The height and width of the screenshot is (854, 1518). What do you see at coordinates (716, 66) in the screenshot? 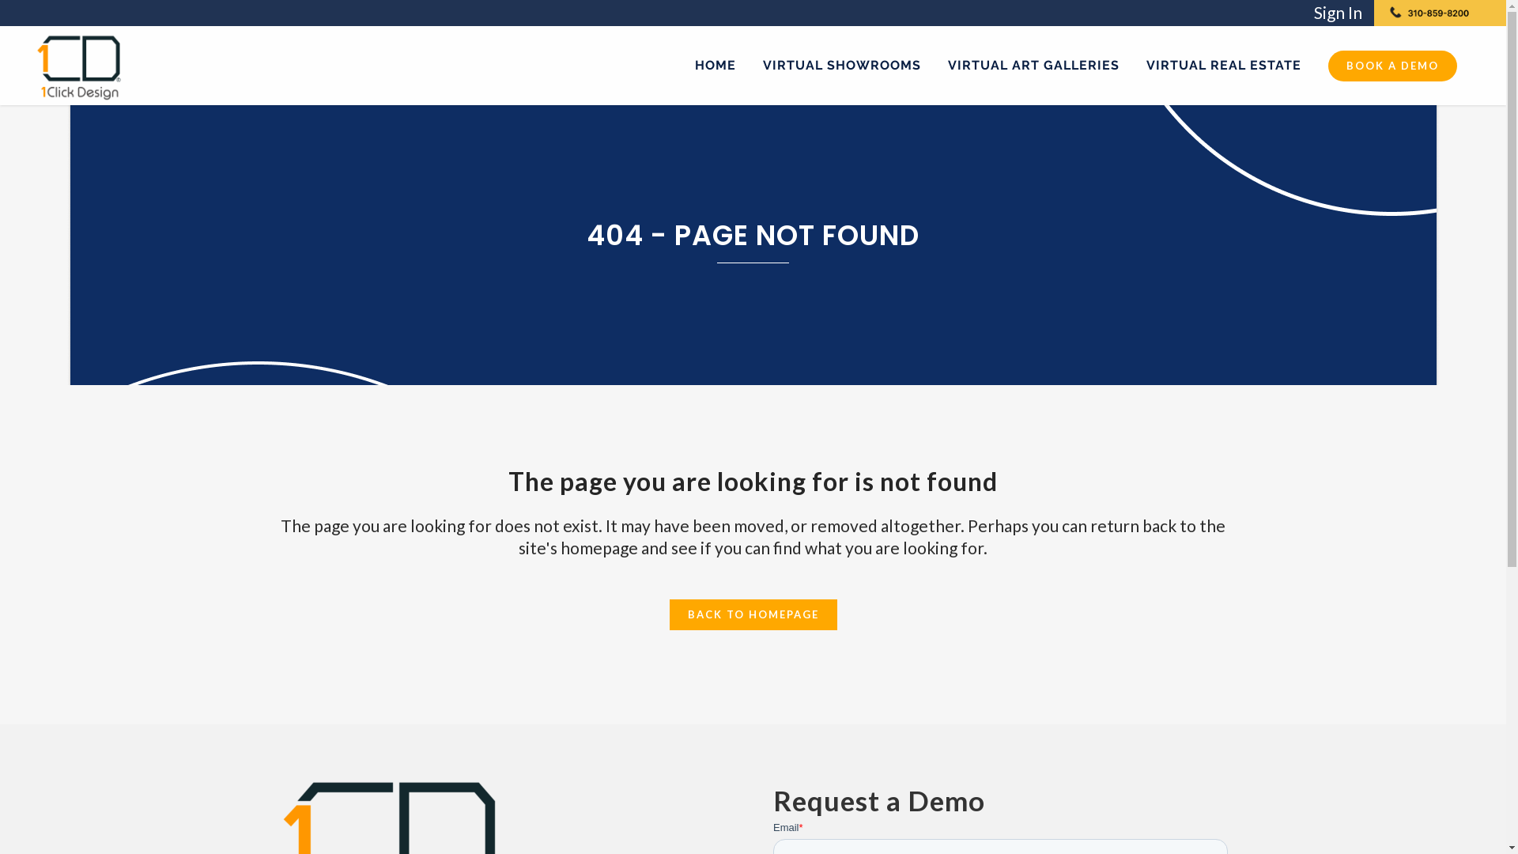
I see `HOME` at bounding box center [716, 66].